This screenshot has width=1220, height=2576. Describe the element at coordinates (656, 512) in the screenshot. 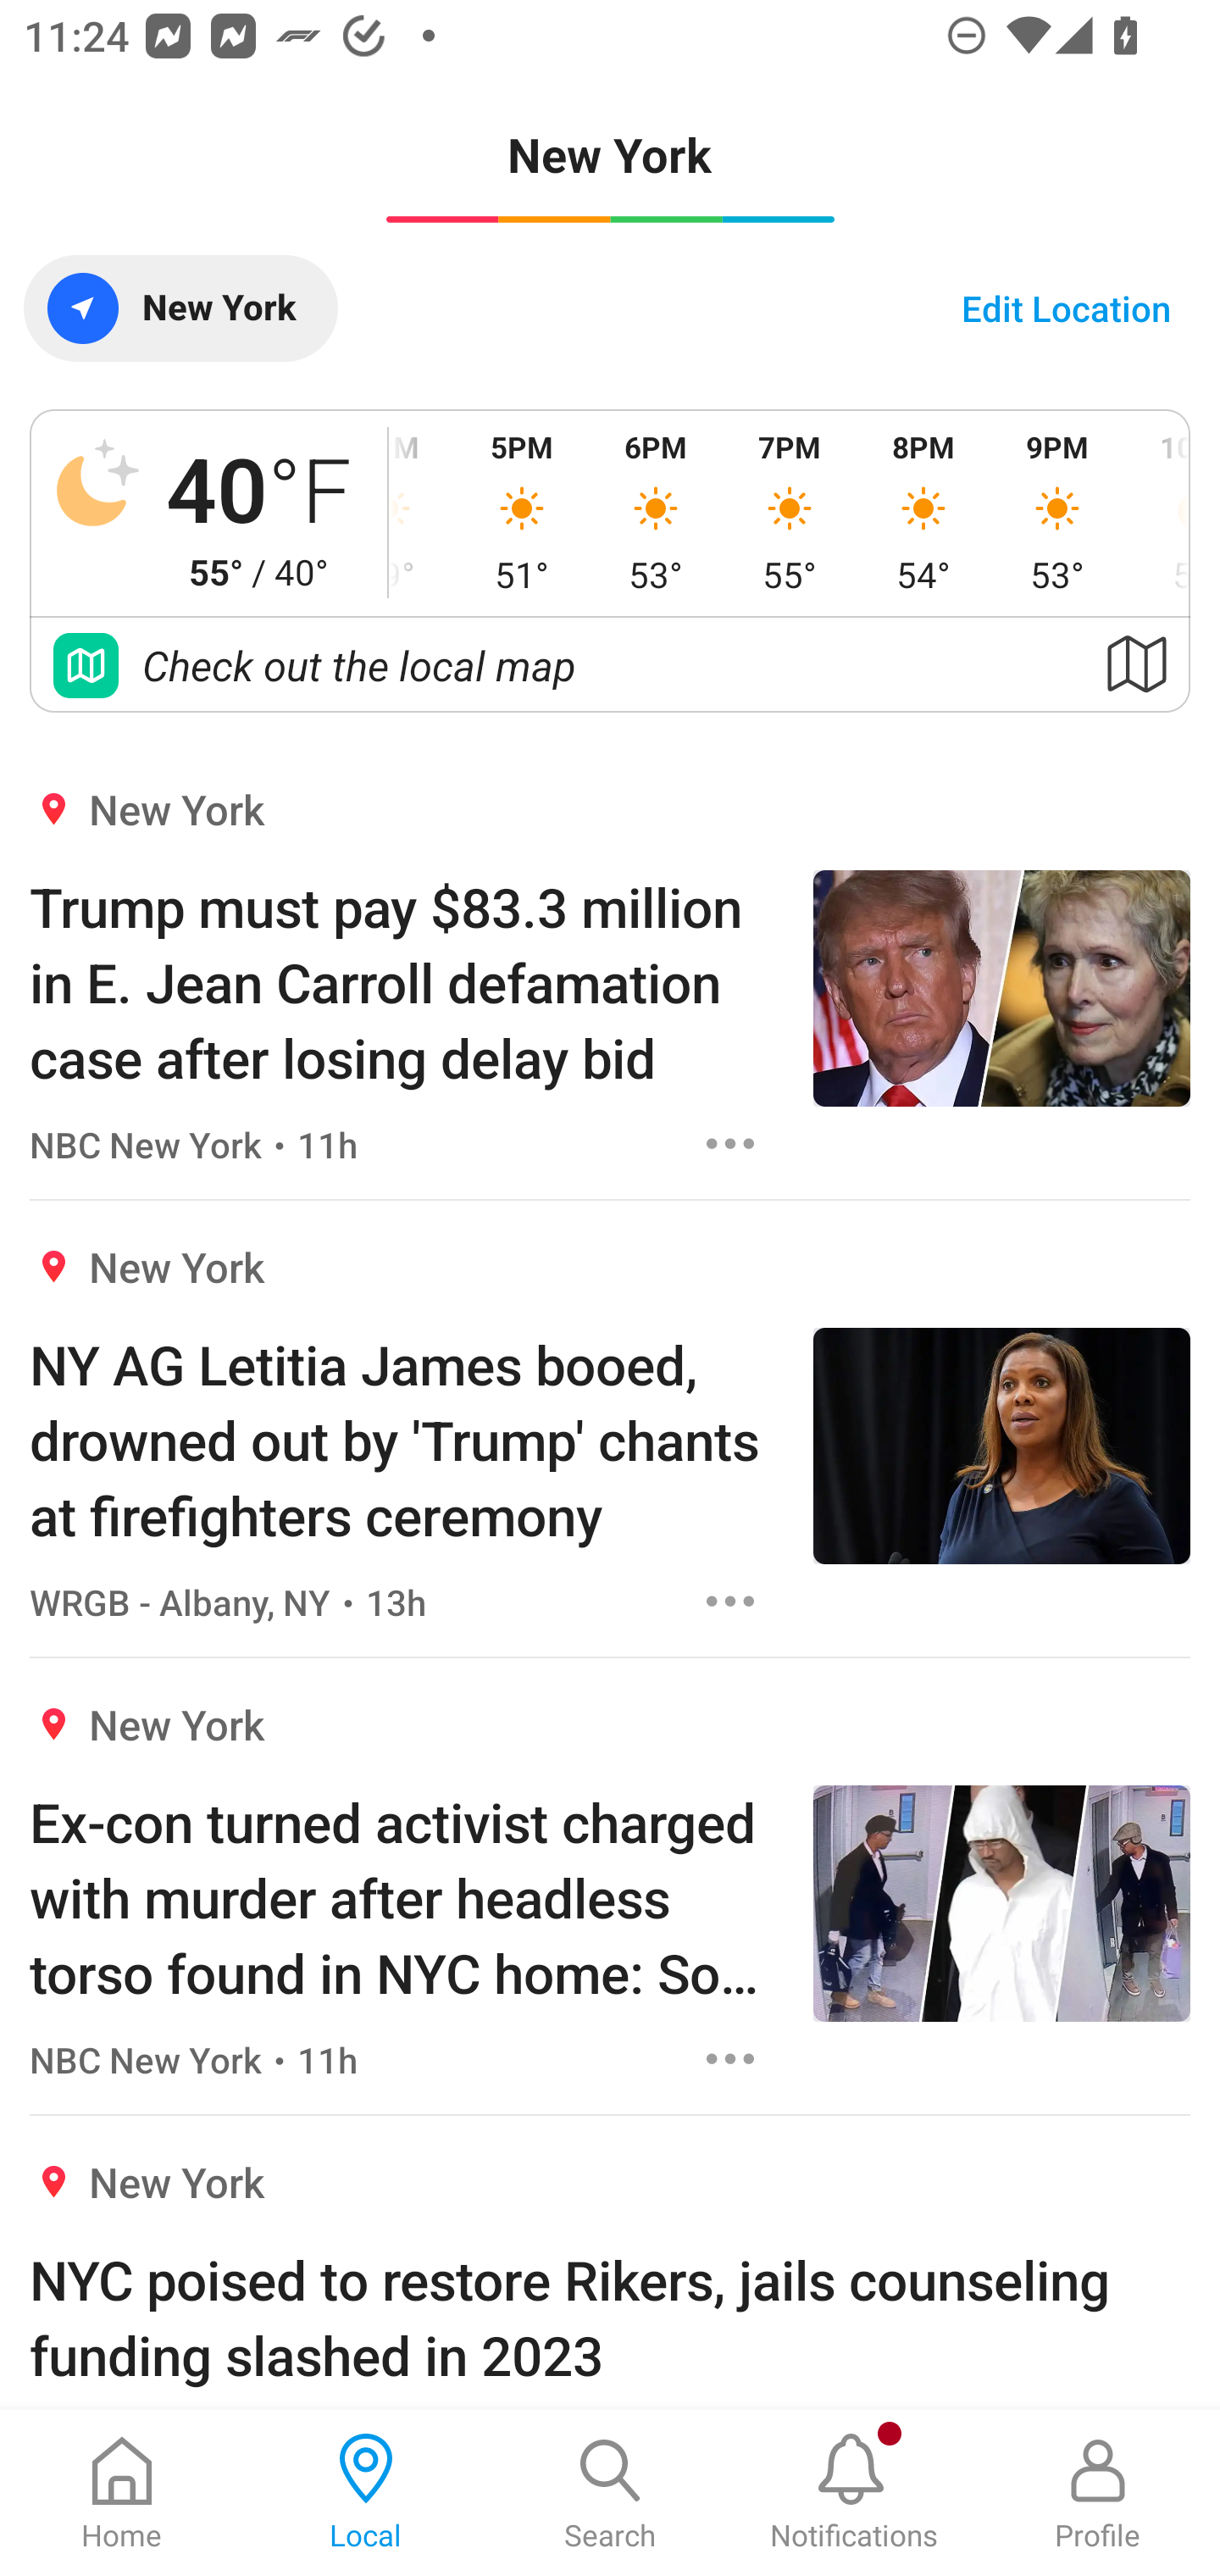

I see `6PM 53°` at that location.